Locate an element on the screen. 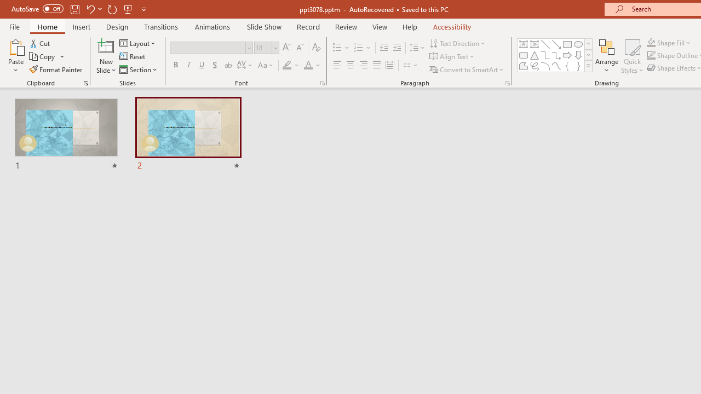 The image size is (701, 394). Decrease Font Size is located at coordinates (300, 48).